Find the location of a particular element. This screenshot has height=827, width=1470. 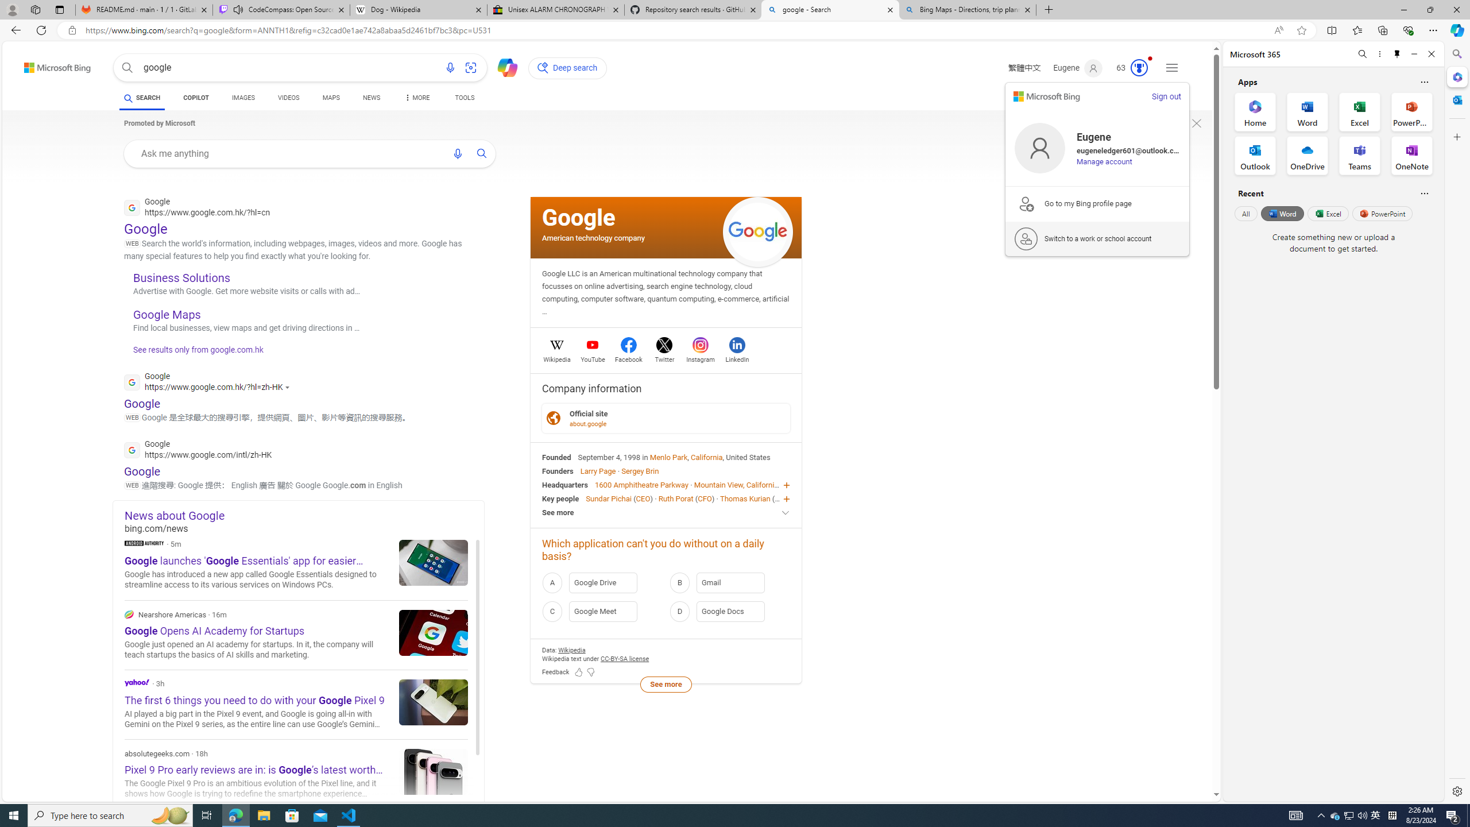

Back to Bing search is located at coordinates (51, 65).